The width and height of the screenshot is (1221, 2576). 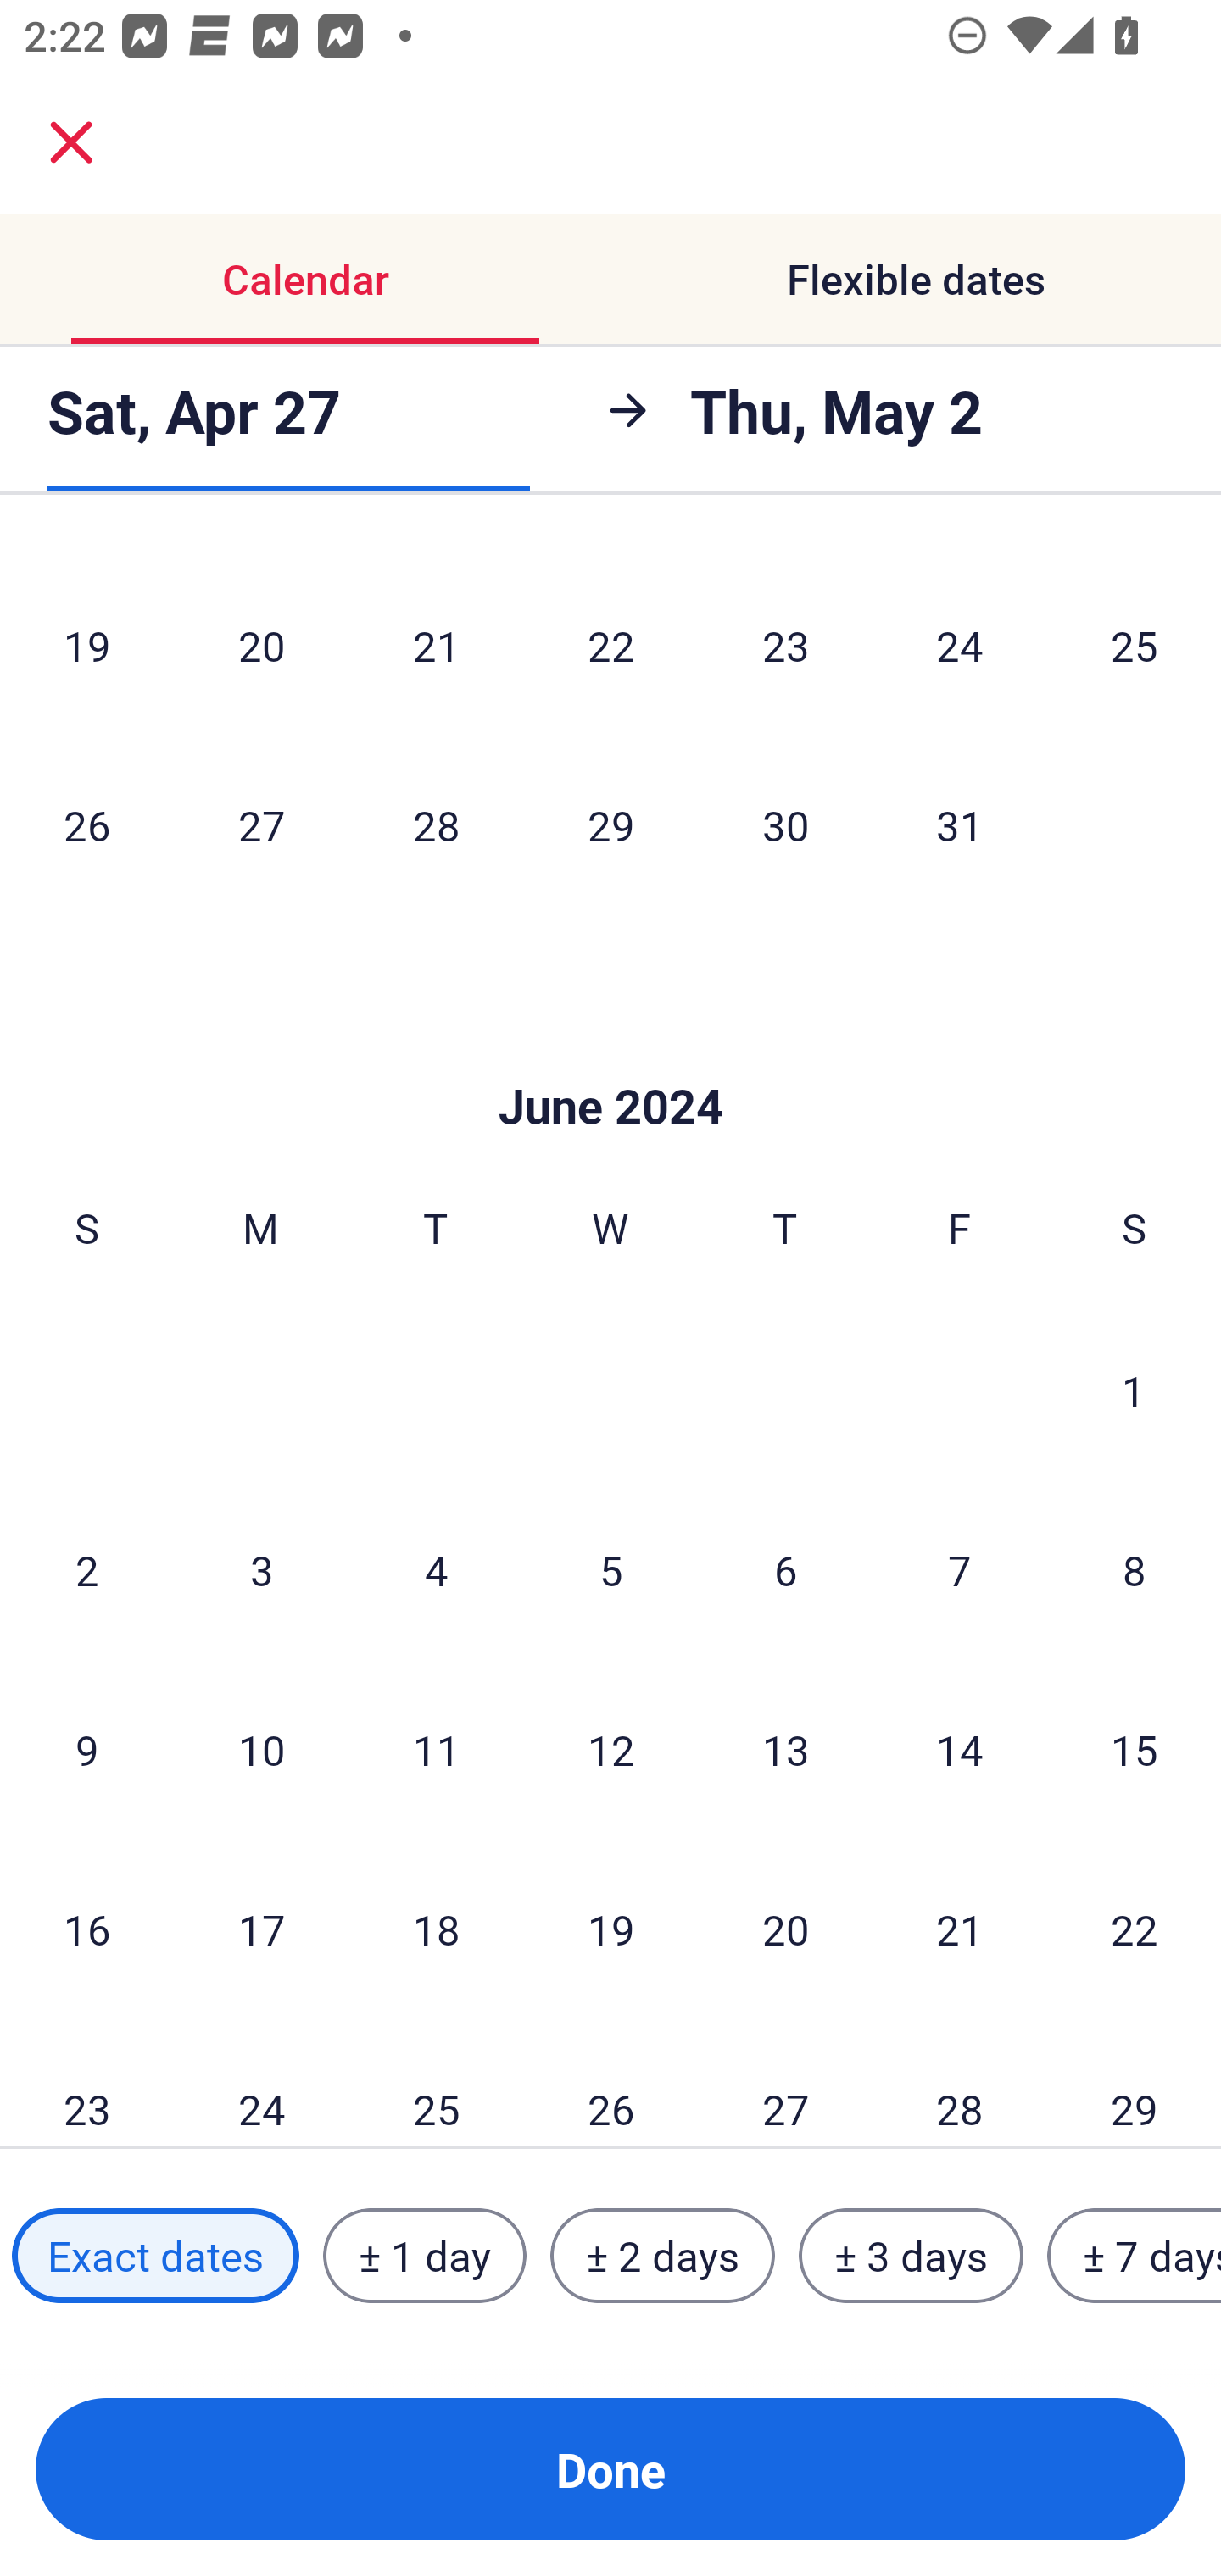 What do you see at coordinates (436, 1929) in the screenshot?
I see `18 Tuesday, June 18, 2024` at bounding box center [436, 1929].